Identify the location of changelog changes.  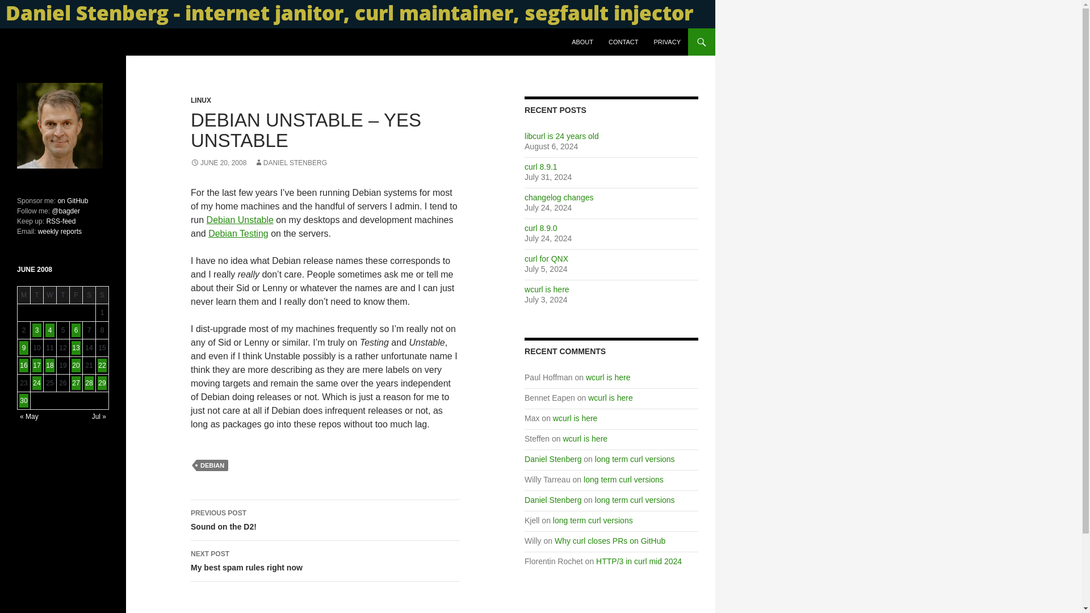
(325, 520).